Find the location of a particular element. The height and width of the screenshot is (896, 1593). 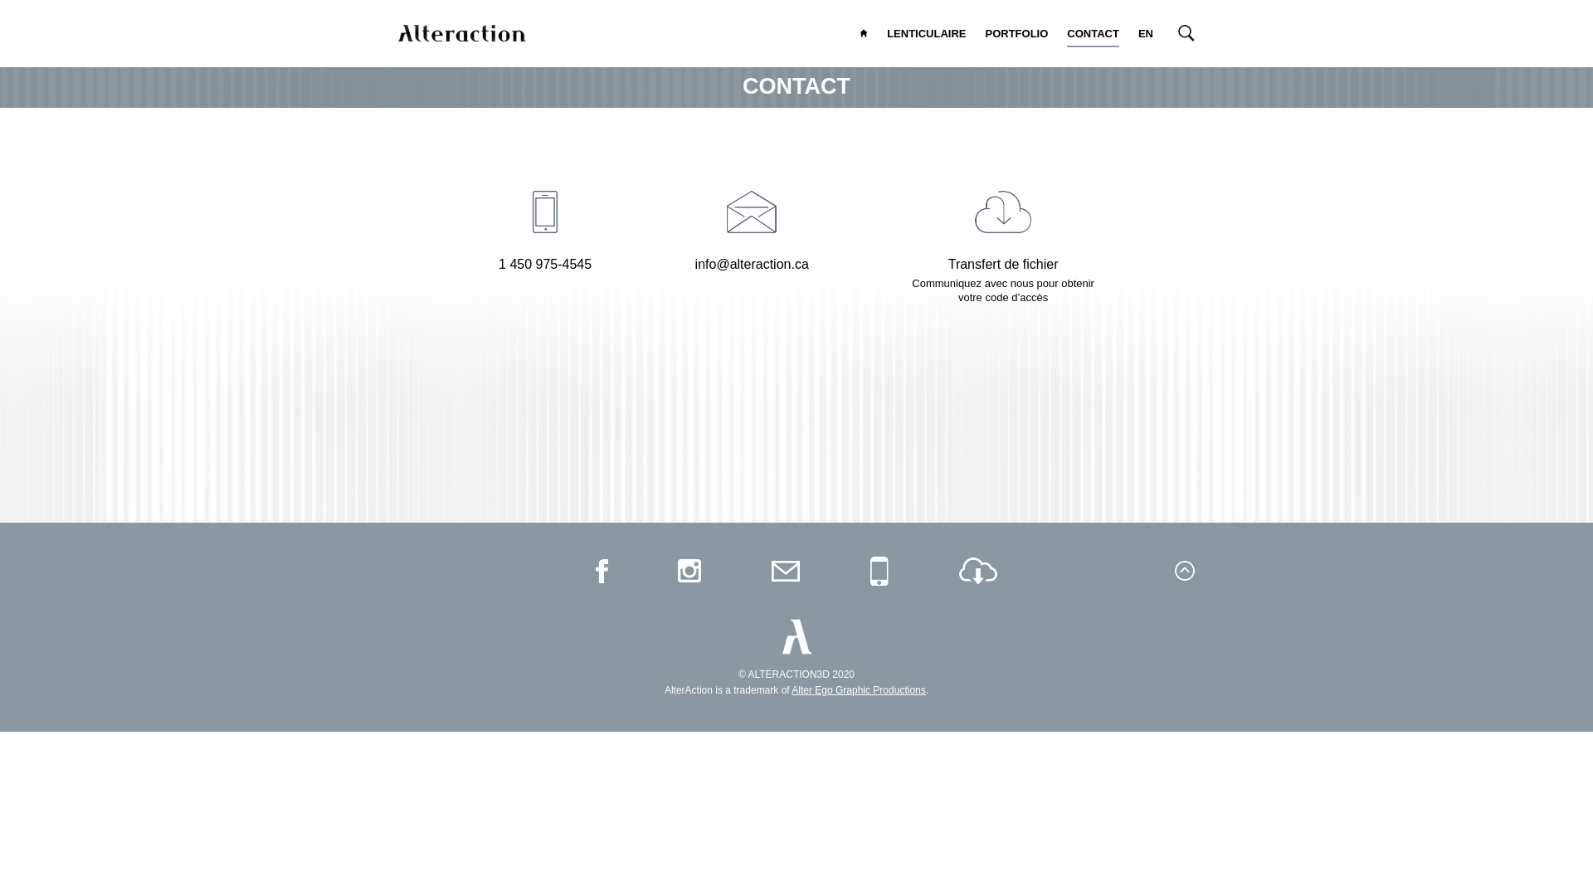

CONTACT is located at coordinates (1094, 37).